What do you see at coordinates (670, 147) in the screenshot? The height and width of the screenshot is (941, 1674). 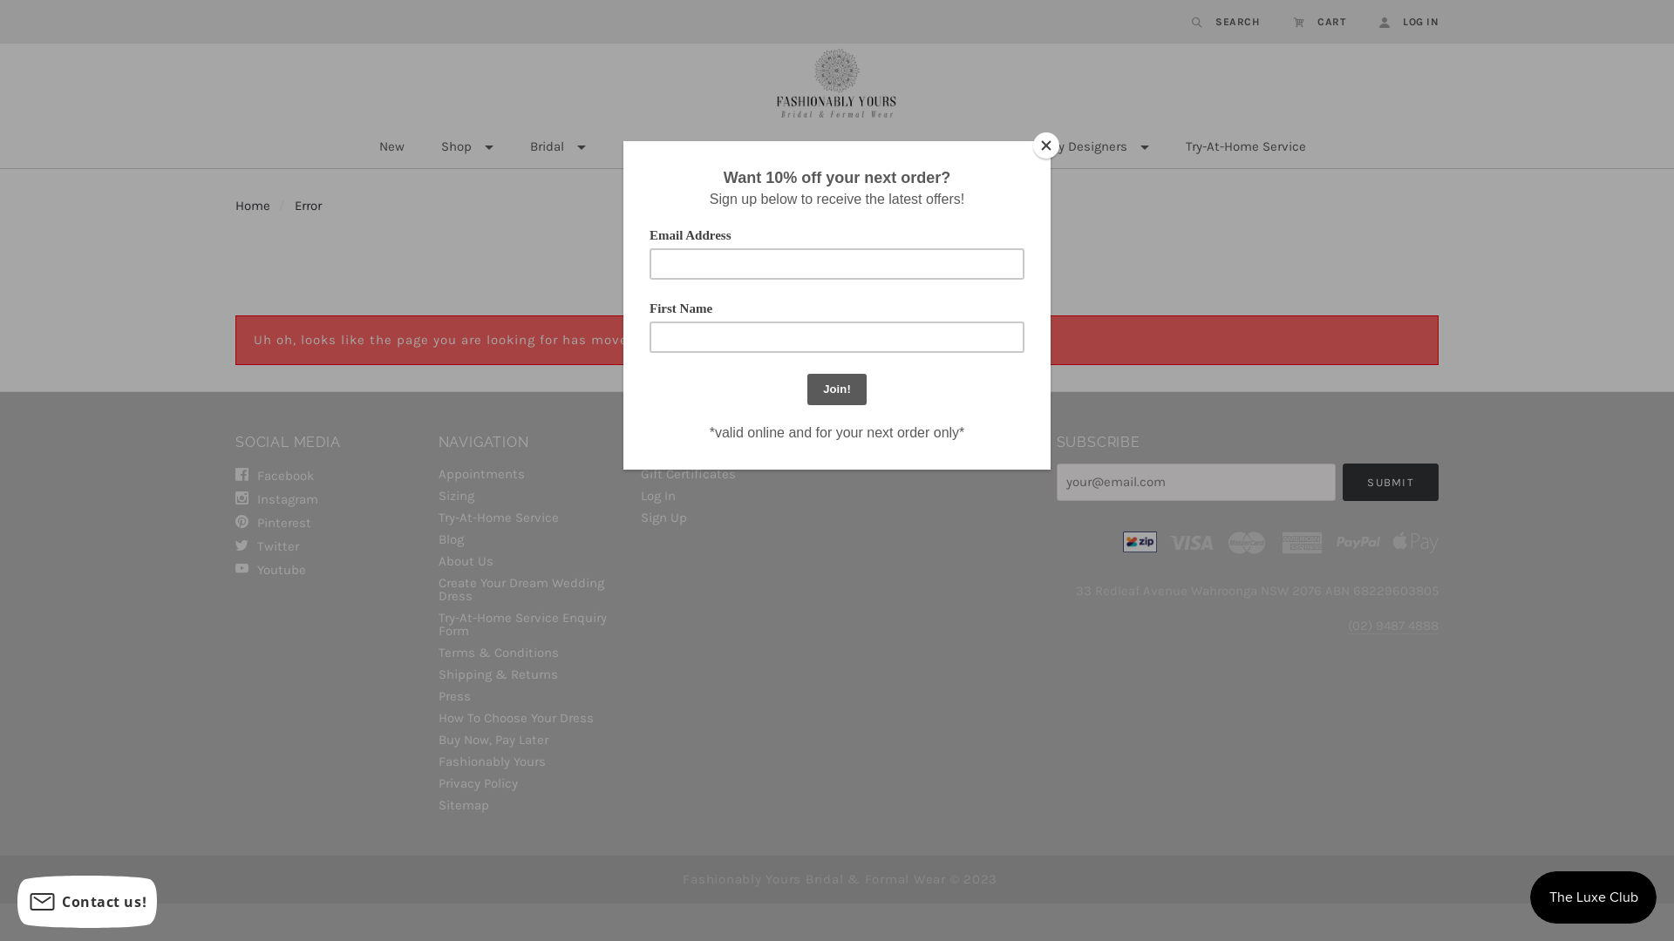 I see `Bridesmaids` at bounding box center [670, 147].